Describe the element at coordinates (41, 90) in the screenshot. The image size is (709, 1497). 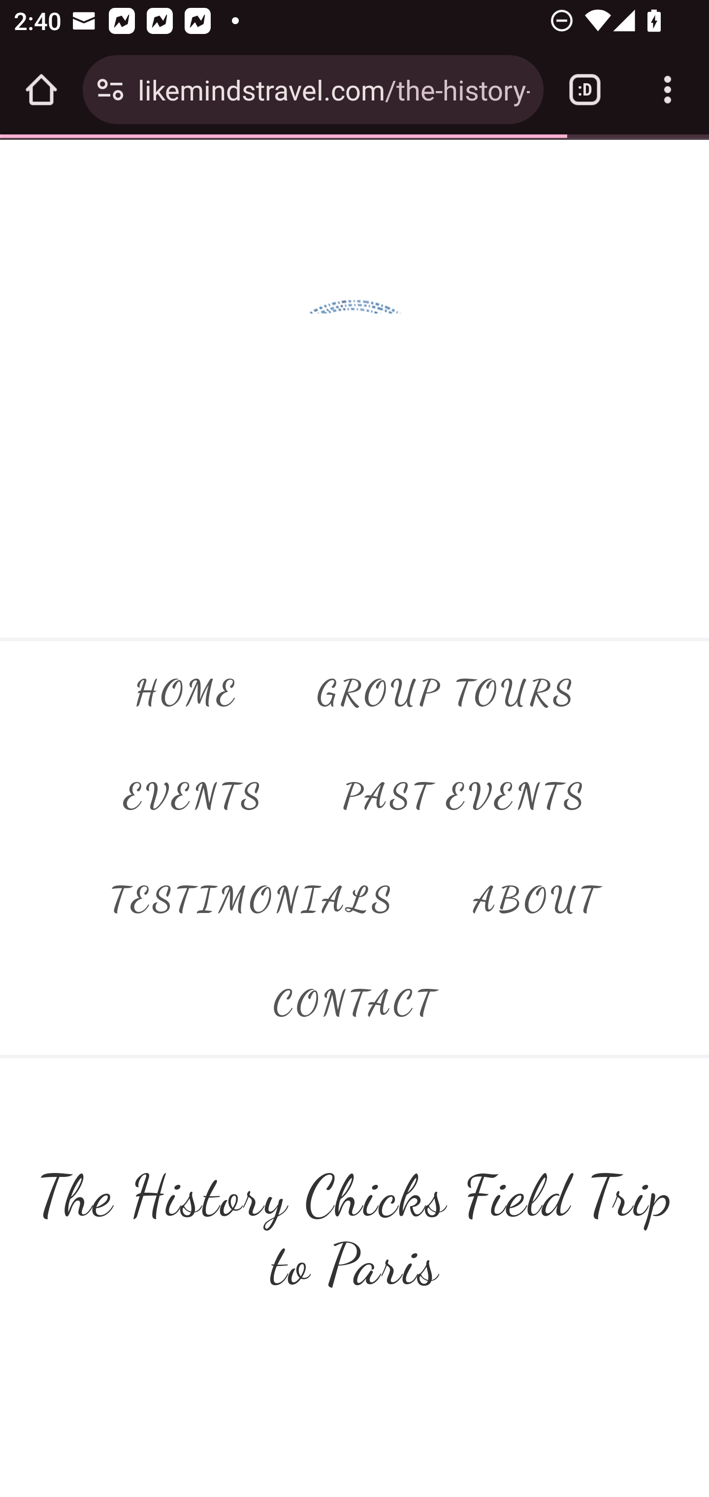
I see `Open the home page` at that location.